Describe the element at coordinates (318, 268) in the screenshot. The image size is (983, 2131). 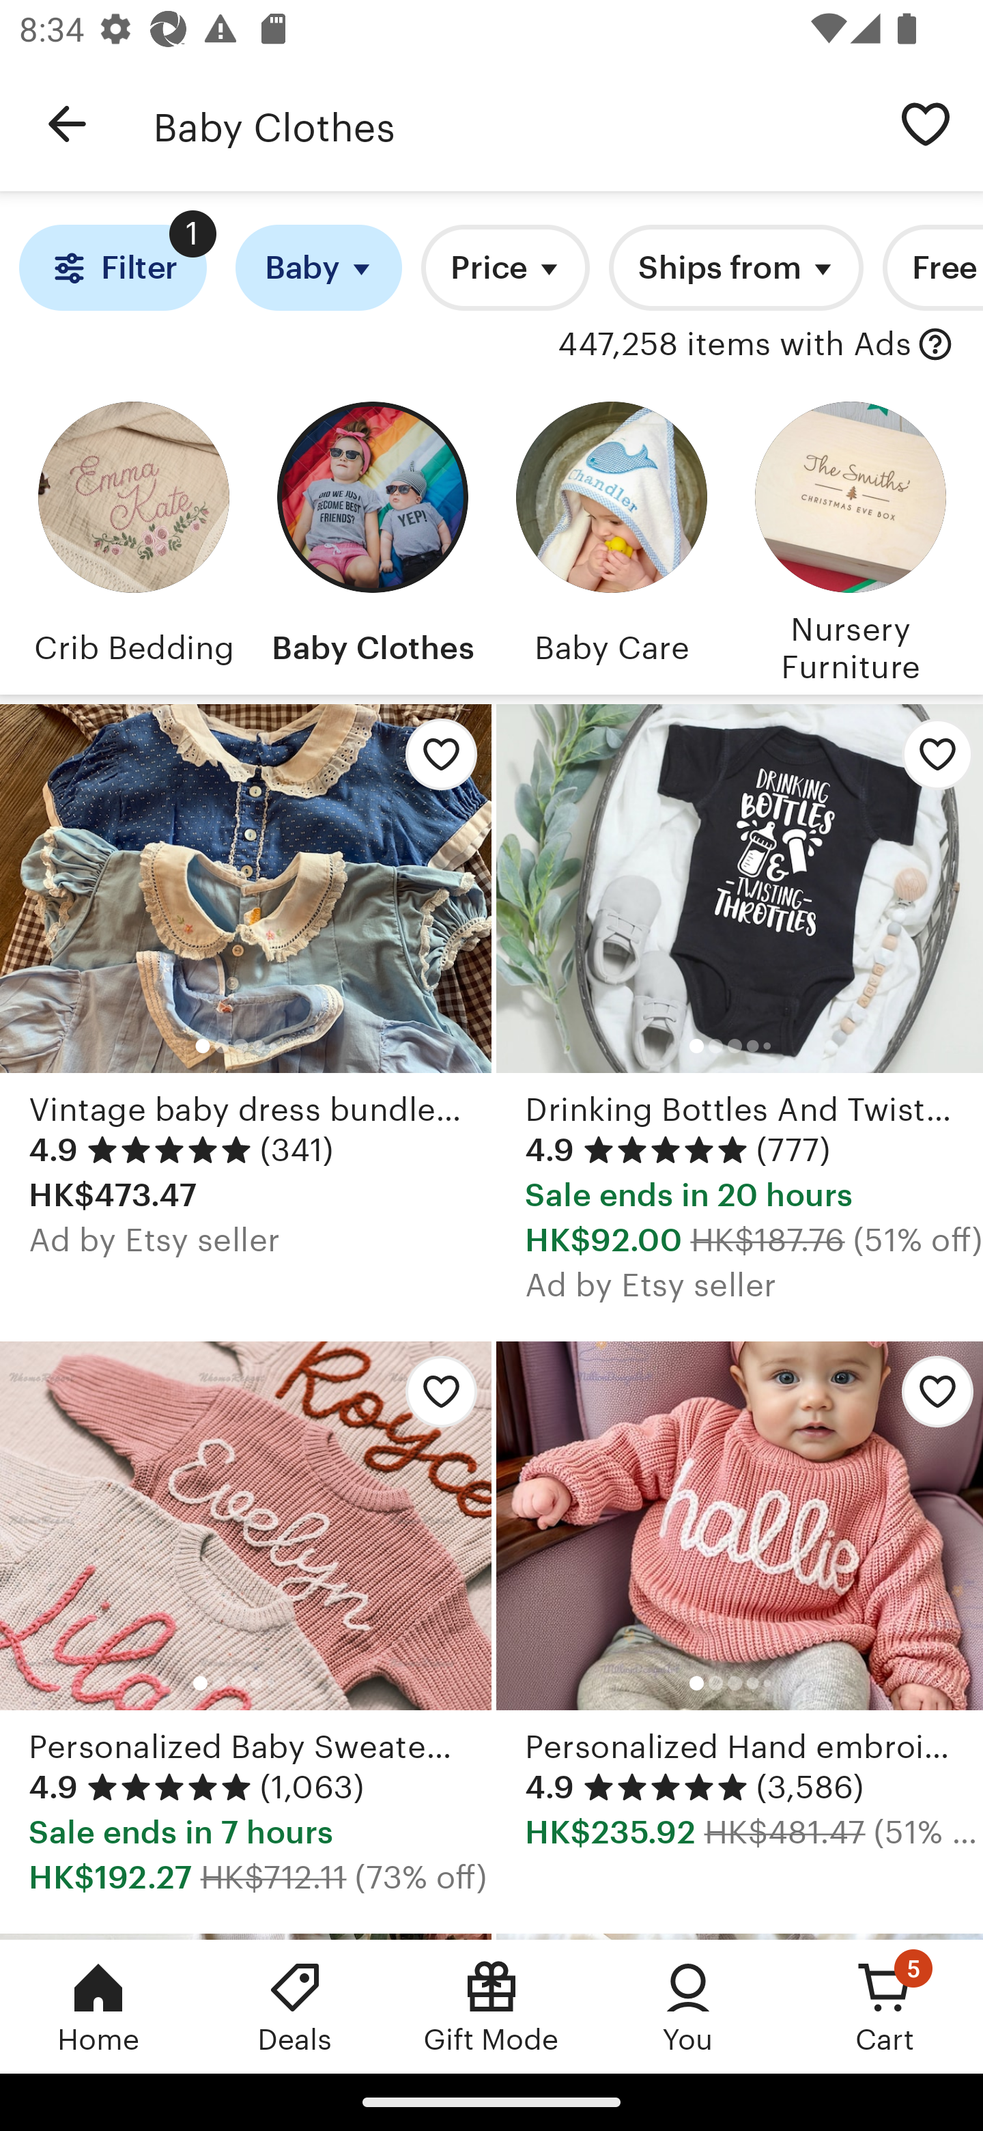
I see `Baby` at that location.